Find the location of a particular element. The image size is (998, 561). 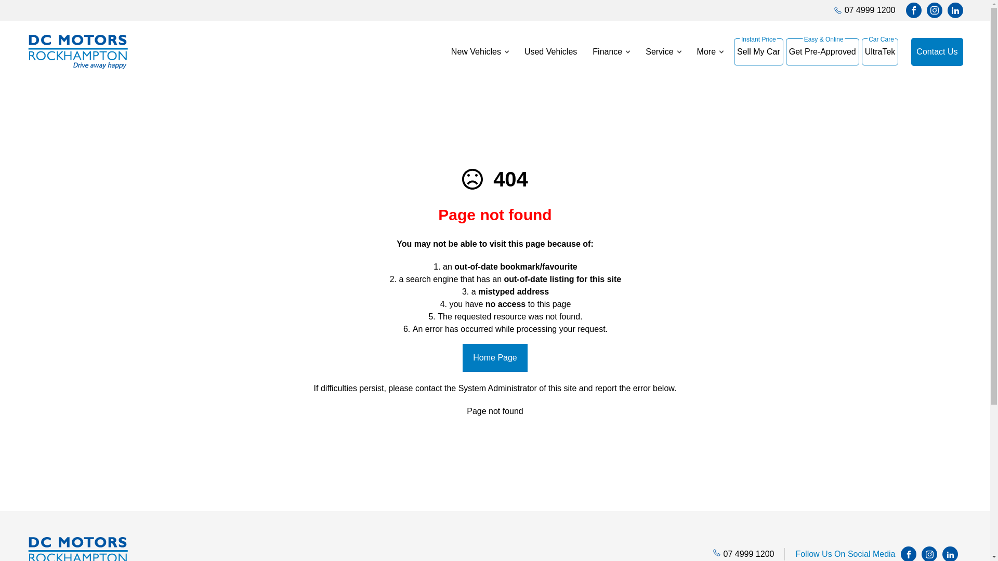

New Vehicles is located at coordinates (476, 52).